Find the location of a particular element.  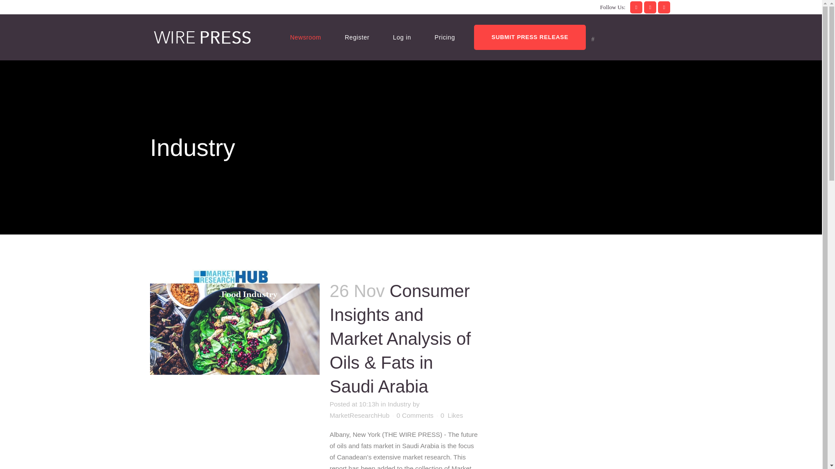

Log in is located at coordinates (402, 37).